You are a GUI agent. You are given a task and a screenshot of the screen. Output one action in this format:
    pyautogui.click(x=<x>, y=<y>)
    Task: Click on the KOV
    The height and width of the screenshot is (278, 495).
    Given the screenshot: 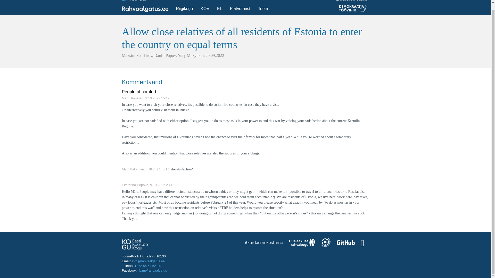 What is the action you would take?
    pyautogui.click(x=205, y=9)
    